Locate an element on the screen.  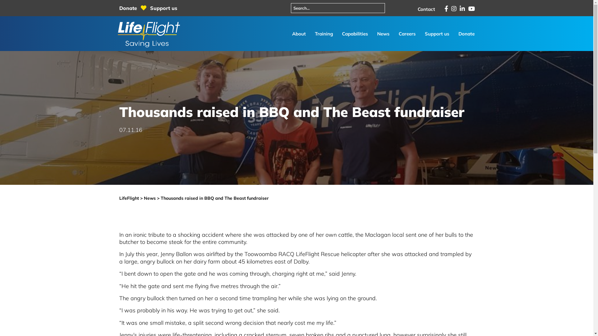
Contact is located at coordinates (426, 9).